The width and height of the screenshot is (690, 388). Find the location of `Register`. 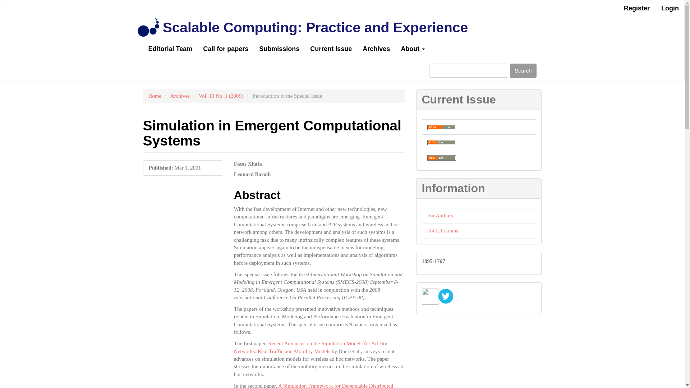

Register is located at coordinates (636, 9).